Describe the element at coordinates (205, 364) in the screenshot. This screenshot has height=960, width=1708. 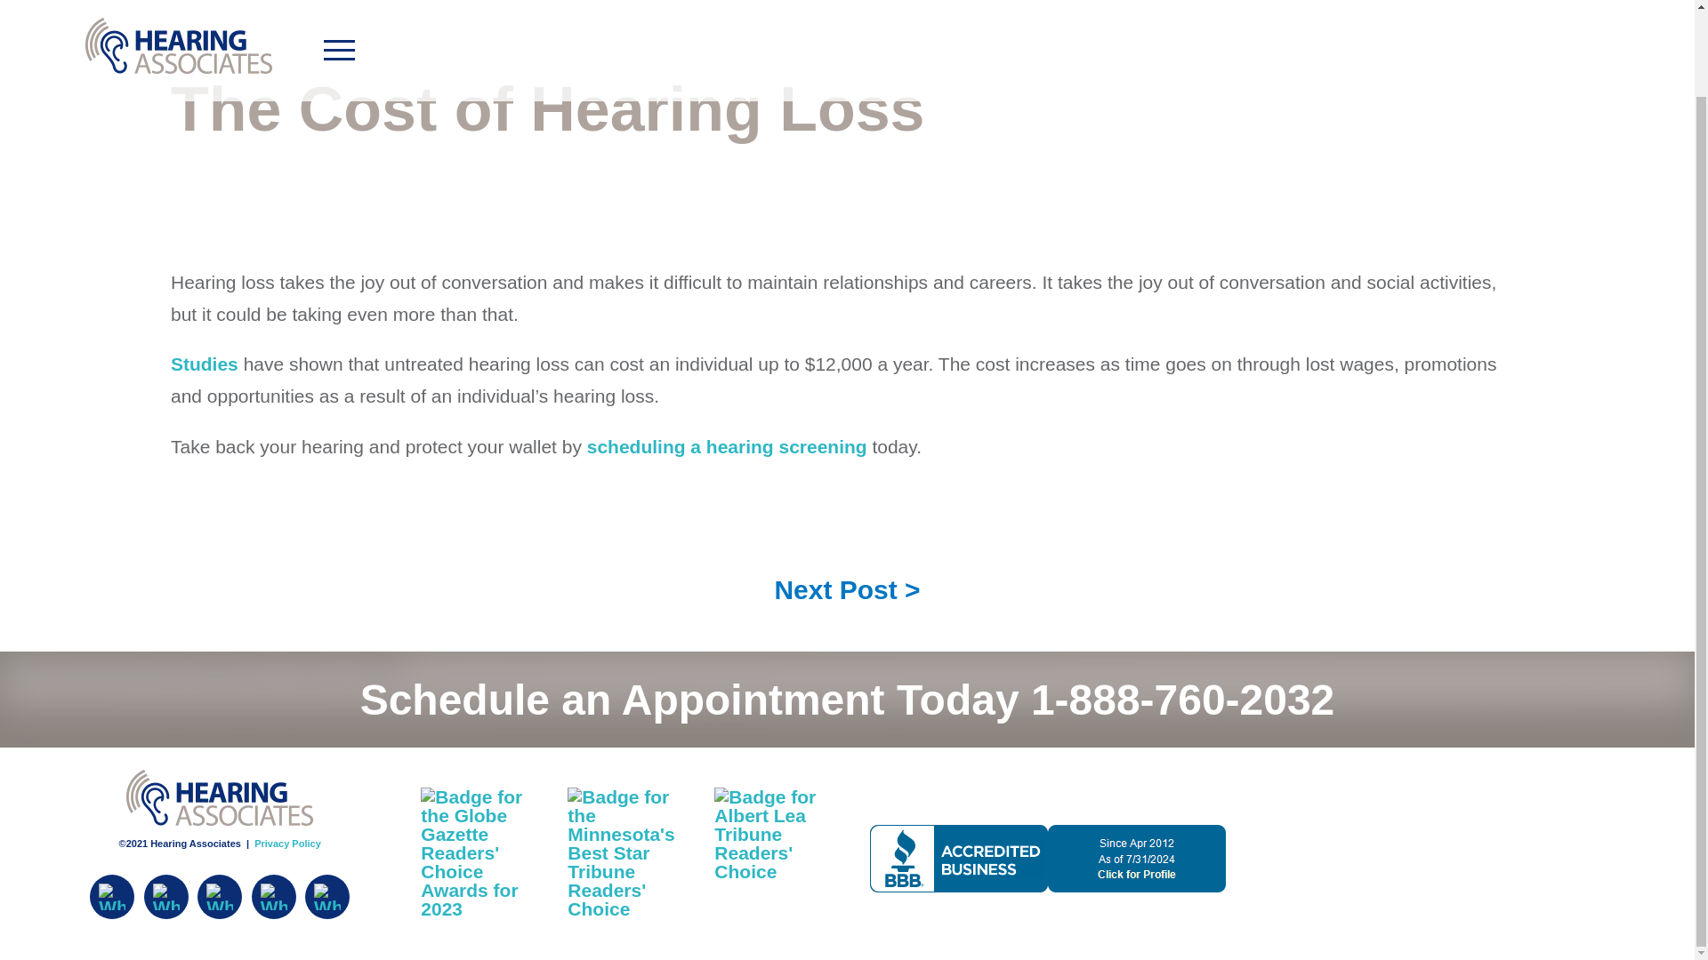
I see `Studies` at that location.